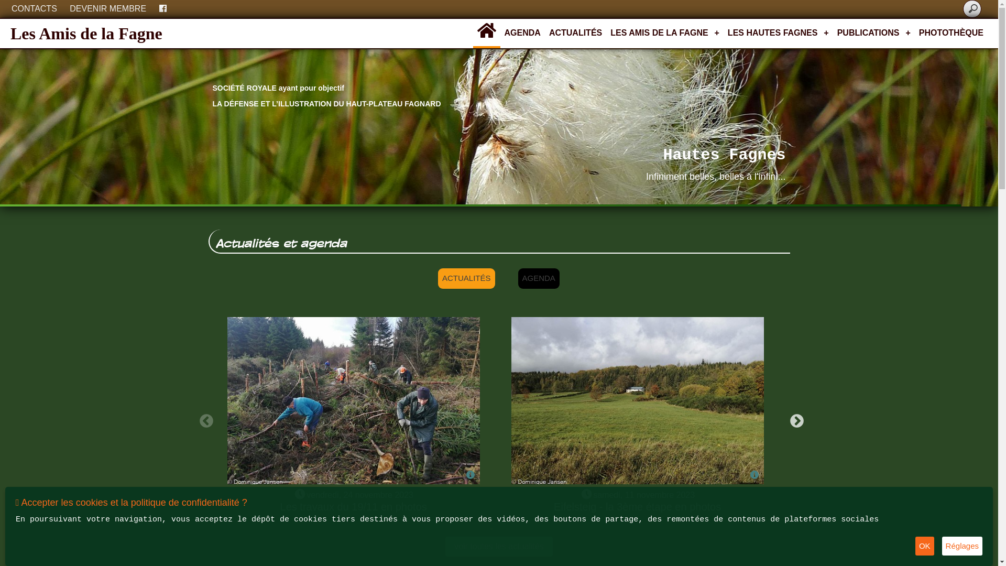 The height and width of the screenshot is (566, 1006). What do you see at coordinates (523, 33) in the screenshot?
I see `AGENDA` at bounding box center [523, 33].